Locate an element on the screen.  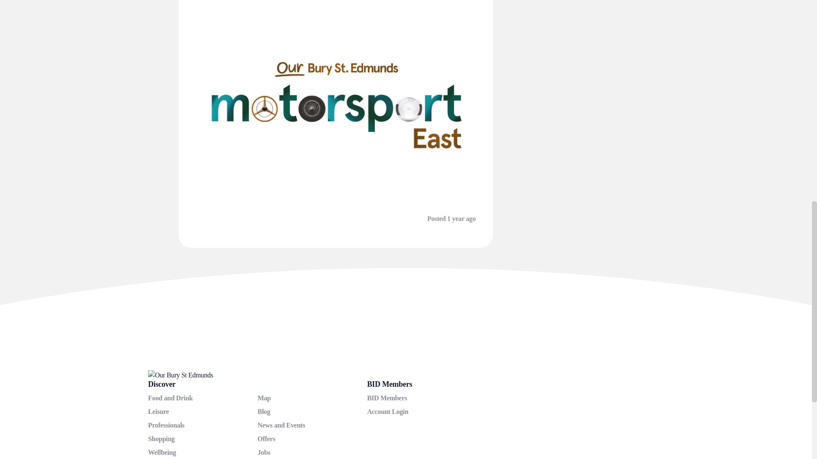
Map is located at coordinates (264, 395).